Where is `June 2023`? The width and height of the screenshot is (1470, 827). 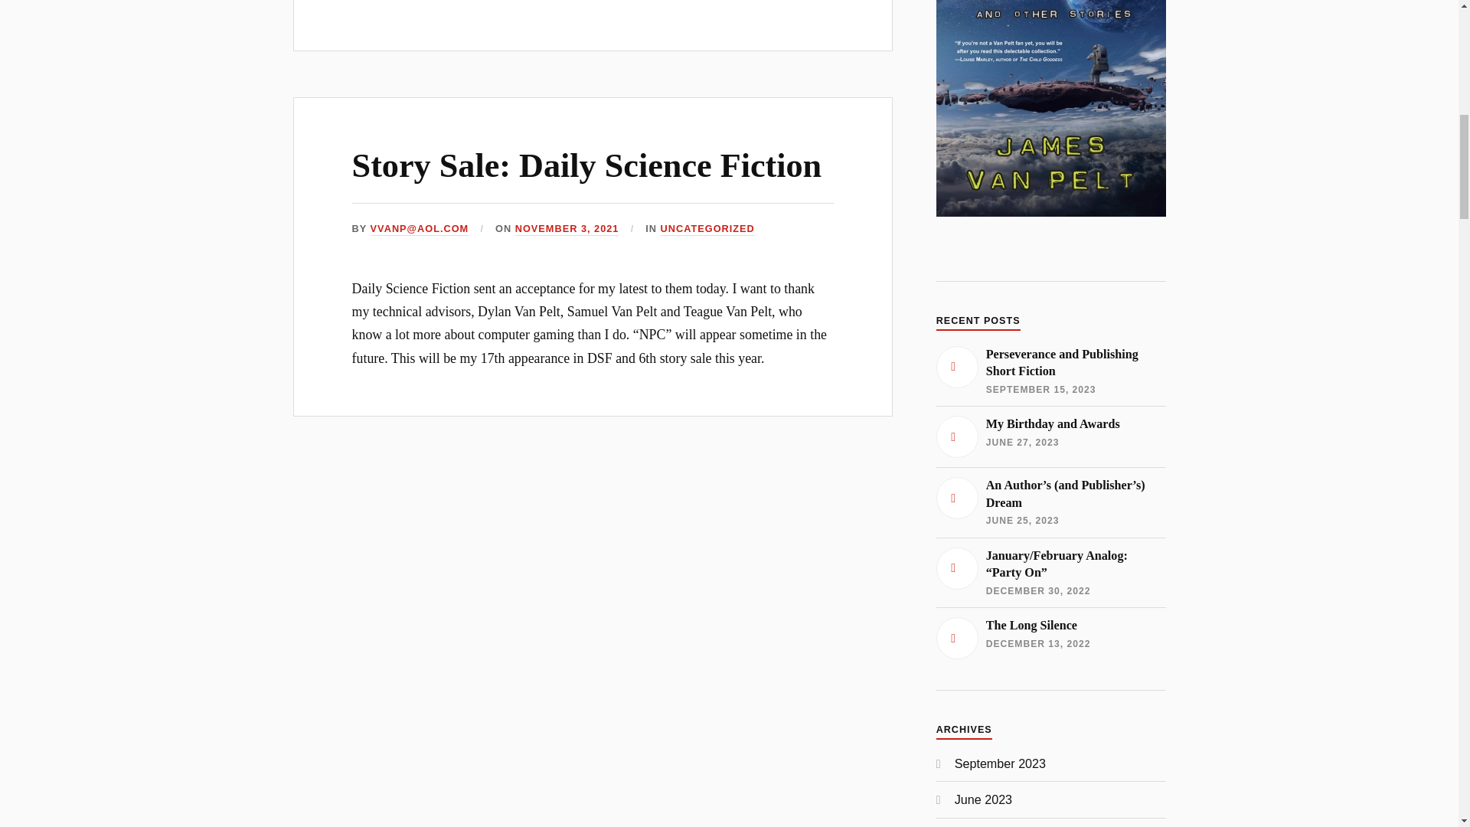
June 2023 is located at coordinates (983, 799).